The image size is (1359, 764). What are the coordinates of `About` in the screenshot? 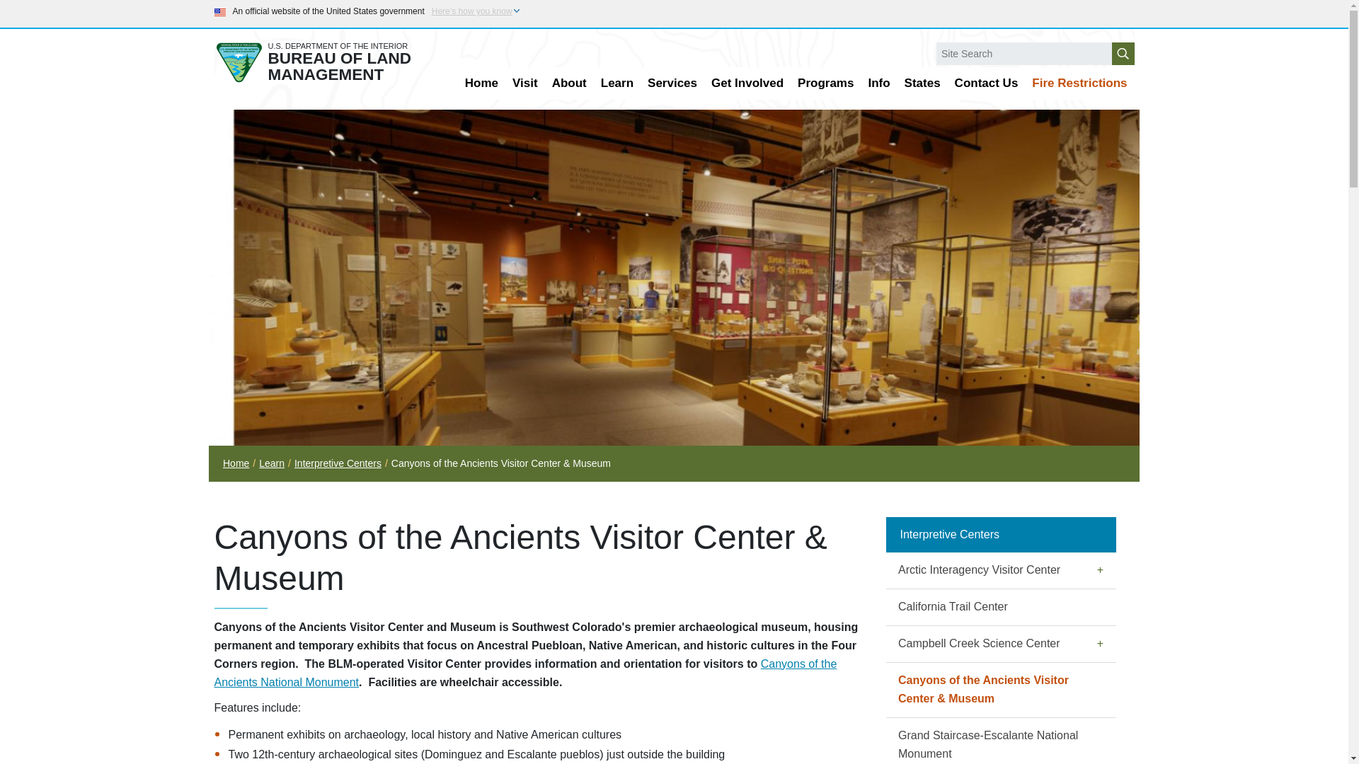 It's located at (569, 83).